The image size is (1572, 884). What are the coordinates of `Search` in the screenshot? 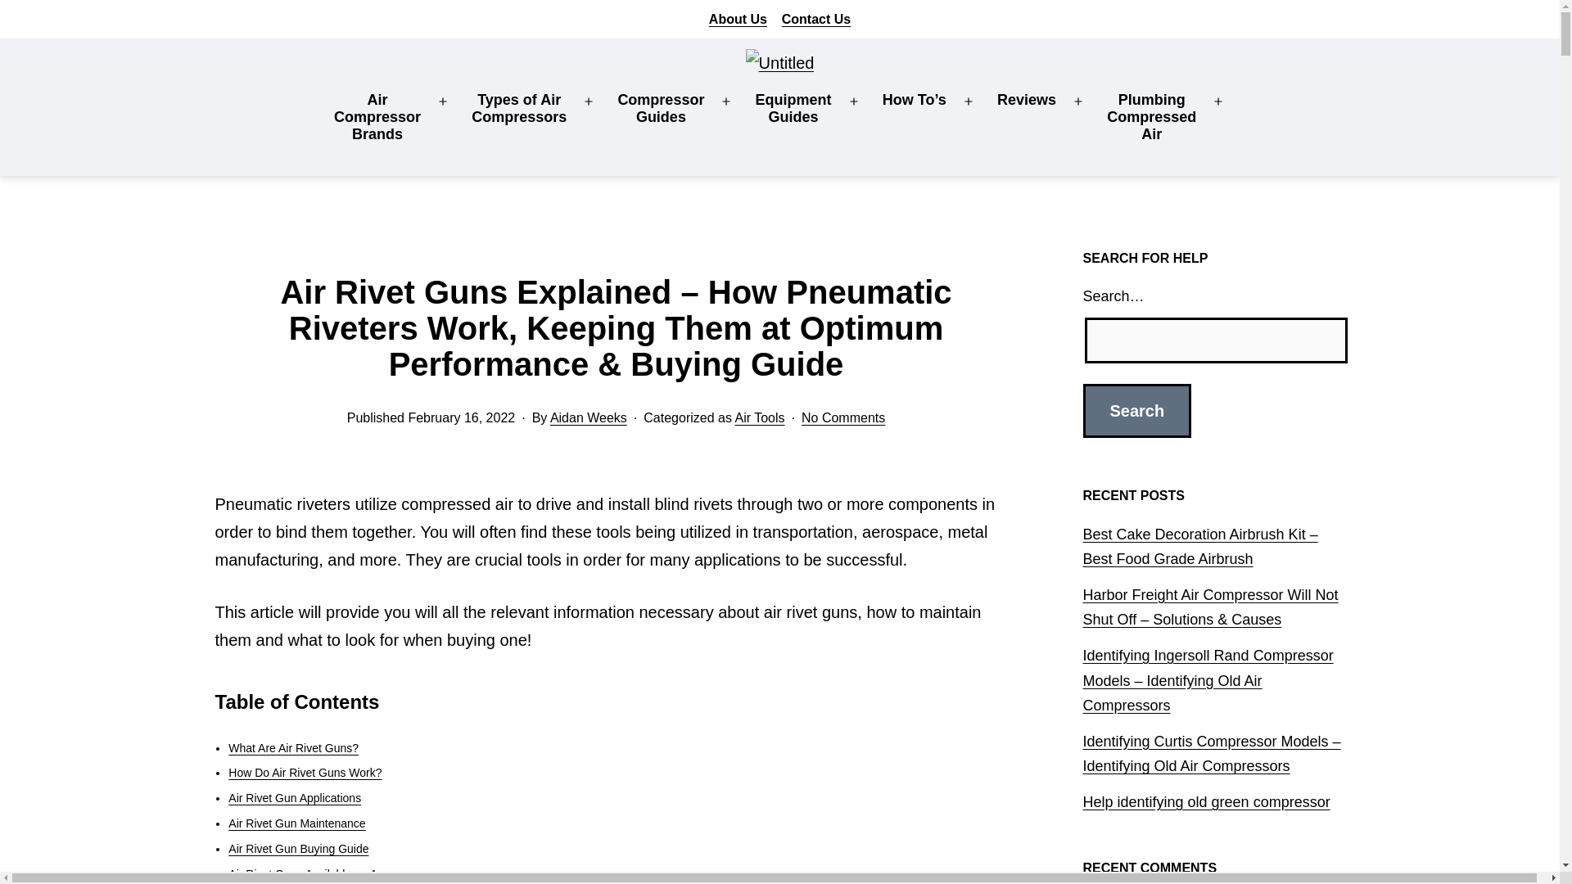 It's located at (1136, 410).